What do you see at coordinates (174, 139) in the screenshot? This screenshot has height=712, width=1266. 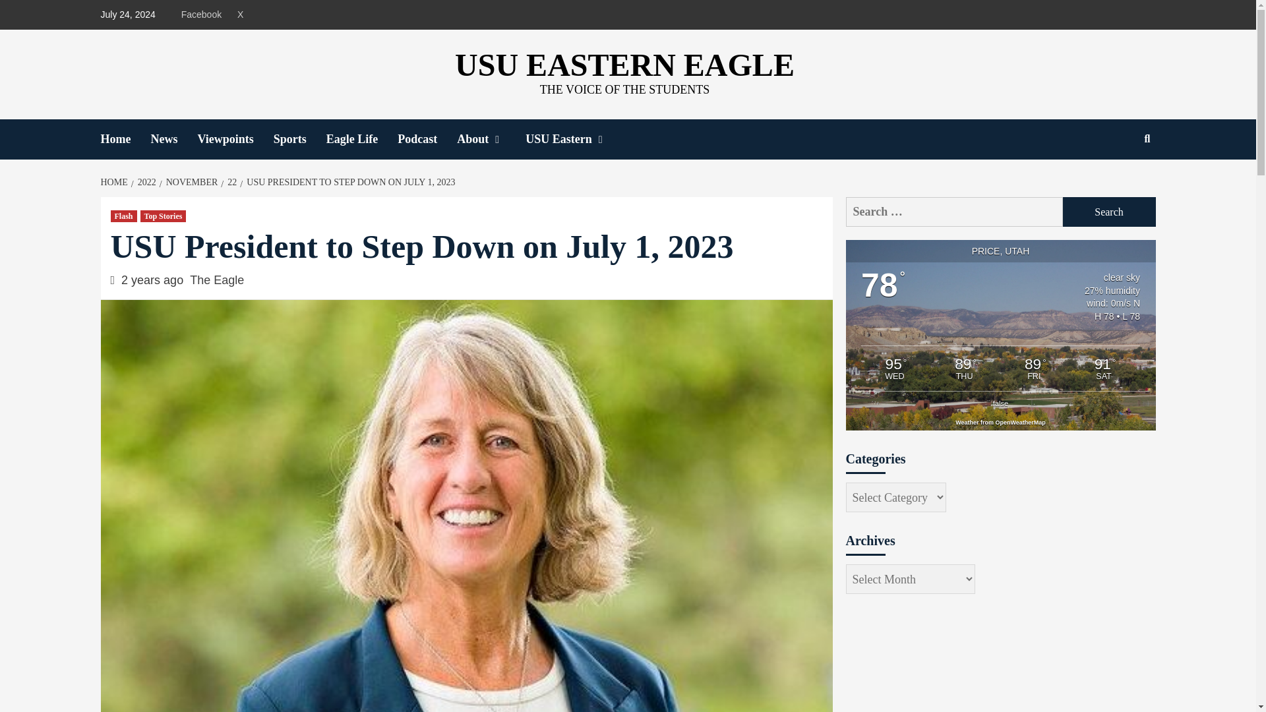 I see `News` at bounding box center [174, 139].